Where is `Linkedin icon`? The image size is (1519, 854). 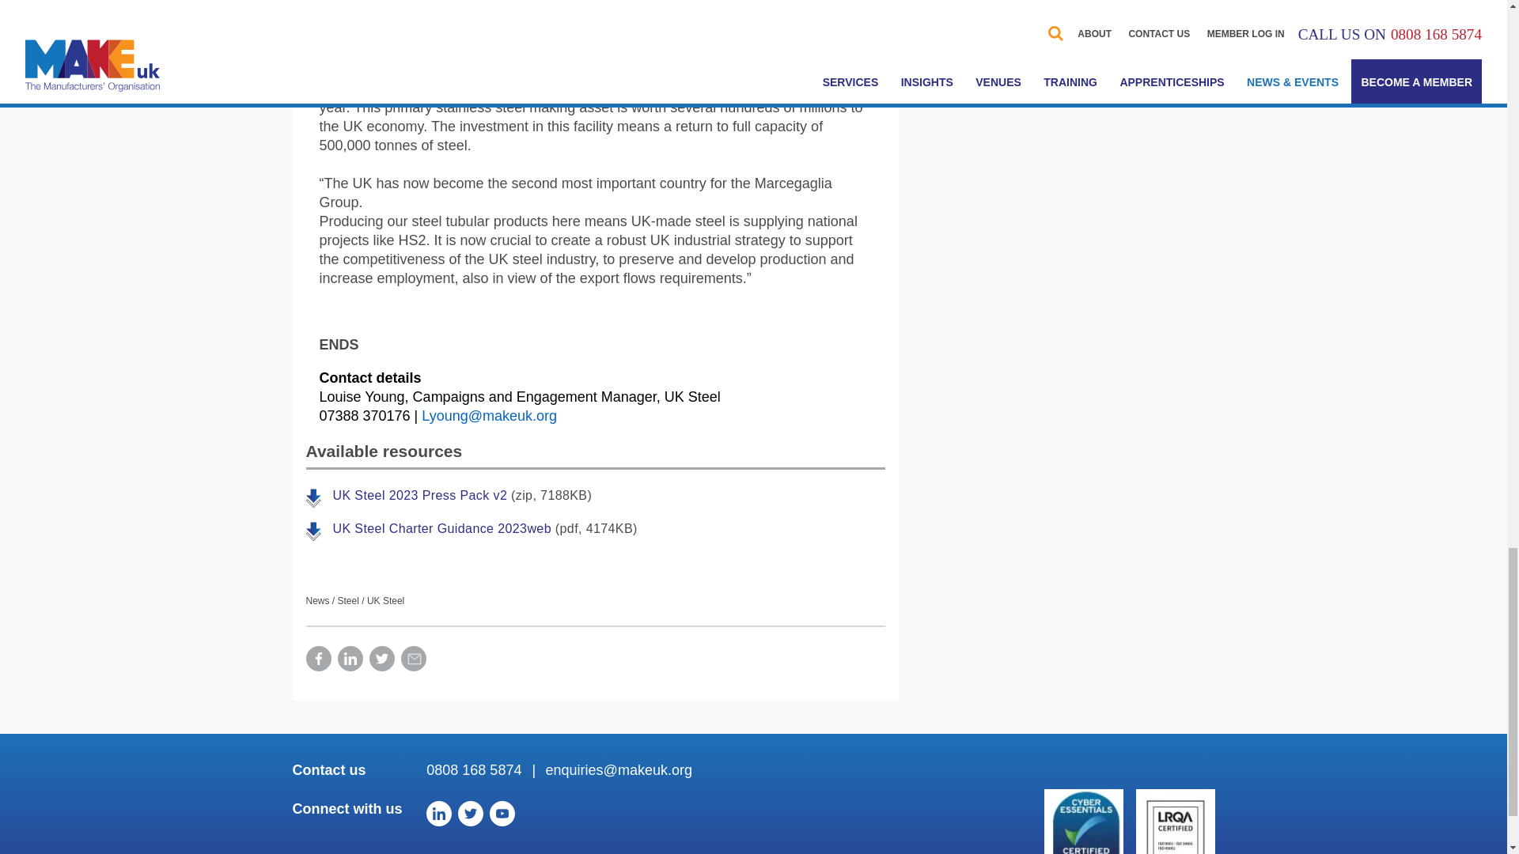
Linkedin icon is located at coordinates (350, 658).